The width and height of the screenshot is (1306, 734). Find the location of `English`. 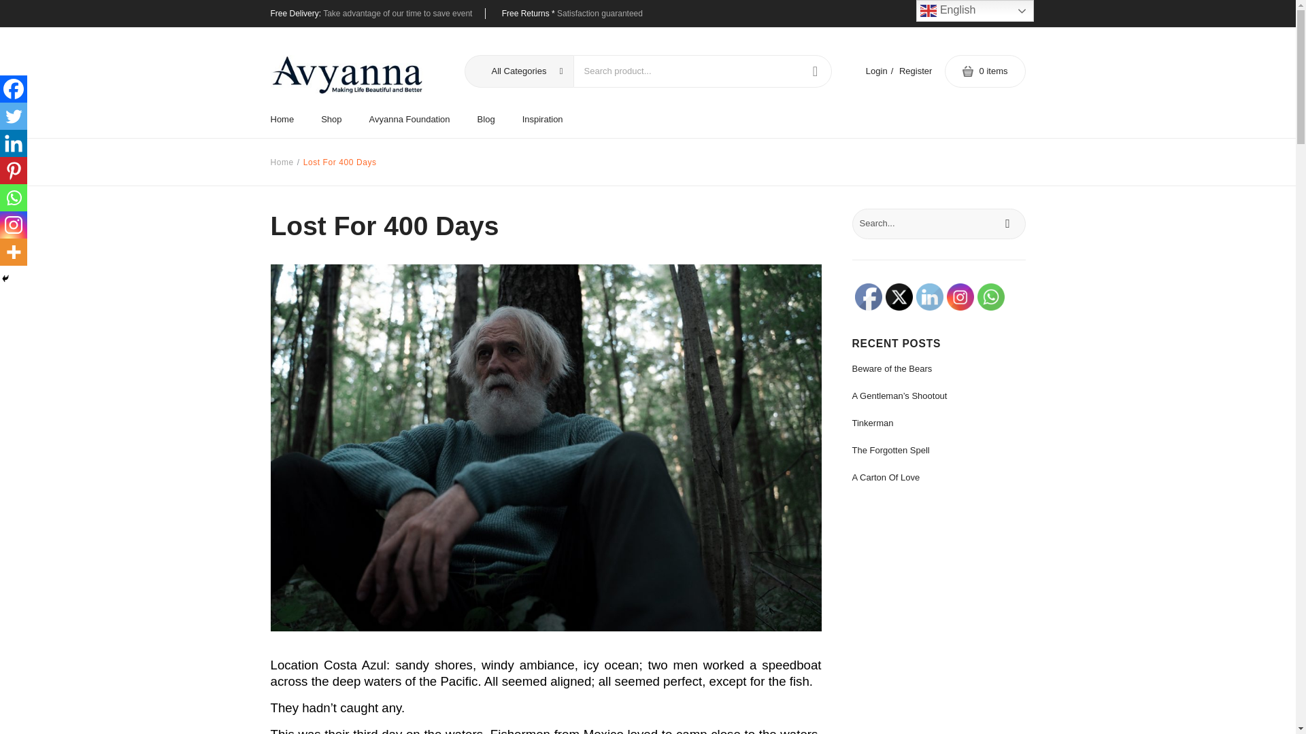

English is located at coordinates (975, 11).